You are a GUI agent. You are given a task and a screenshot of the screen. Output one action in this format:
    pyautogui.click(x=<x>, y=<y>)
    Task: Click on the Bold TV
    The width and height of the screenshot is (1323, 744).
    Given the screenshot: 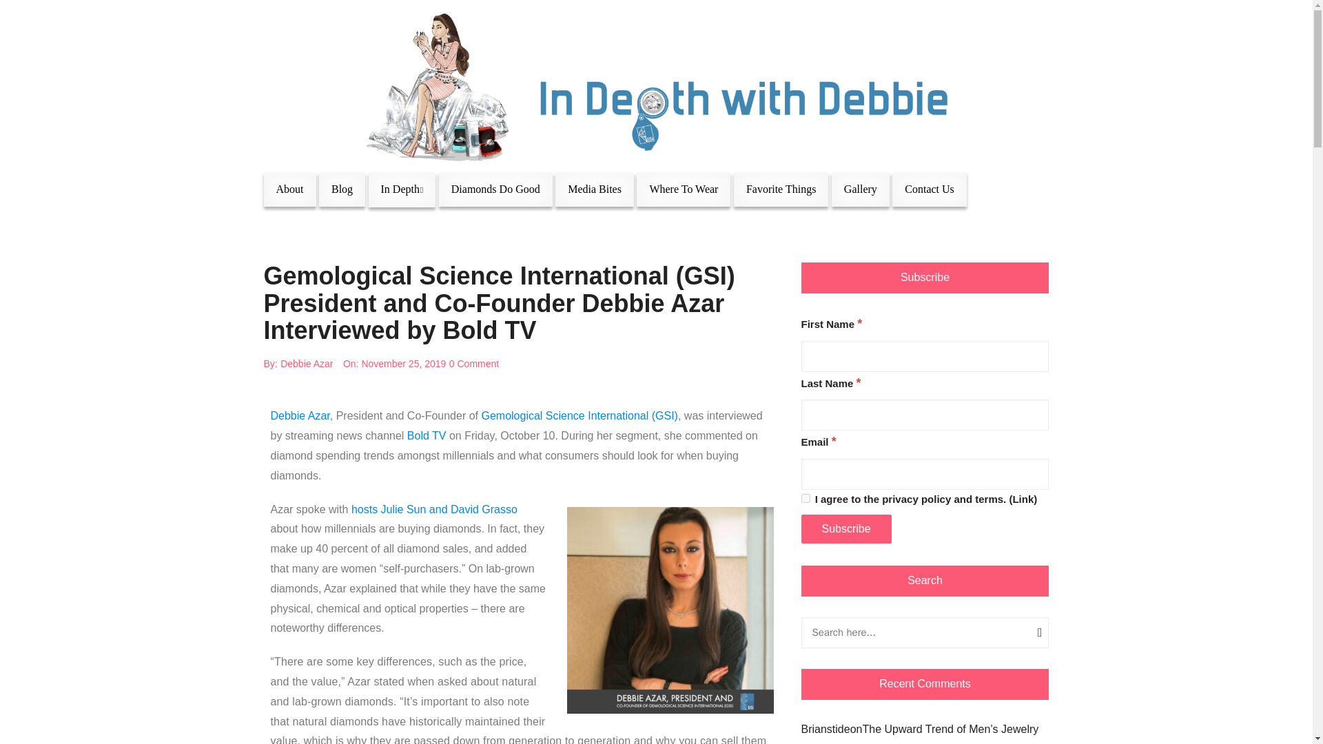 What is the action you would take?
    pyautogui.click(x=427, y=435)
    